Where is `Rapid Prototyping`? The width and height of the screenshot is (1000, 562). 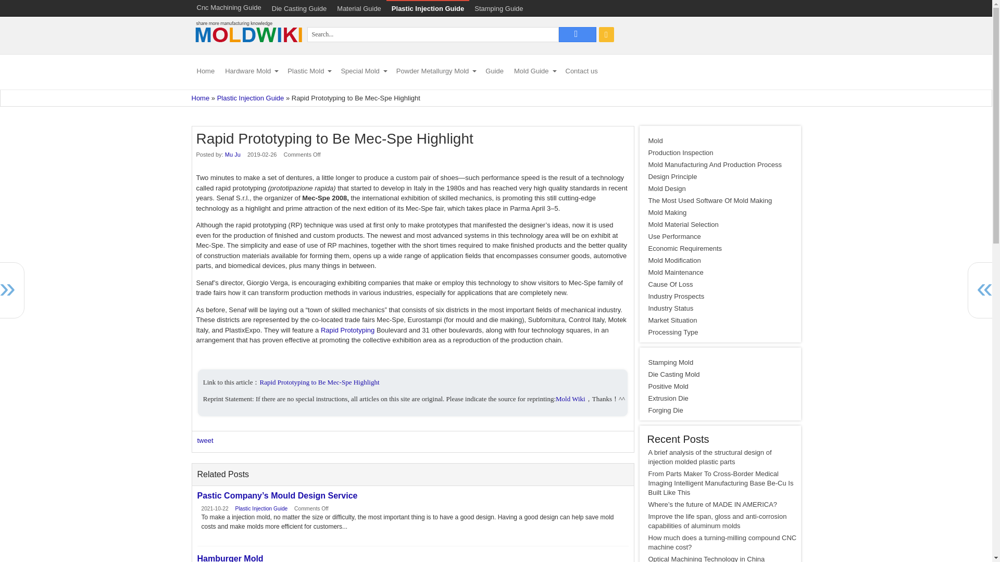 Rapid Prototyping is located at coordinates (347, 330).